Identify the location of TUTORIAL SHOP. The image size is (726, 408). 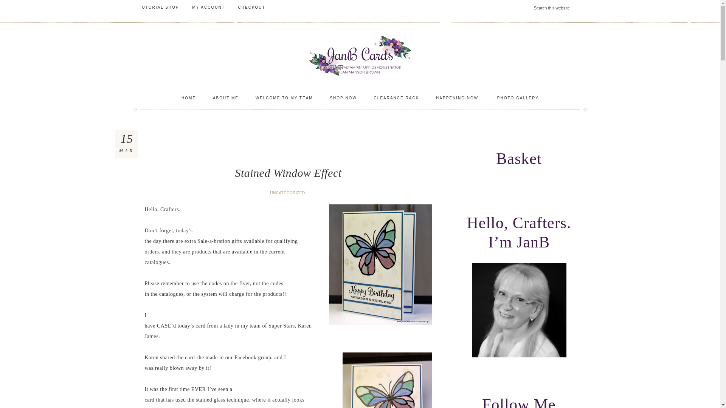
(158, 8).